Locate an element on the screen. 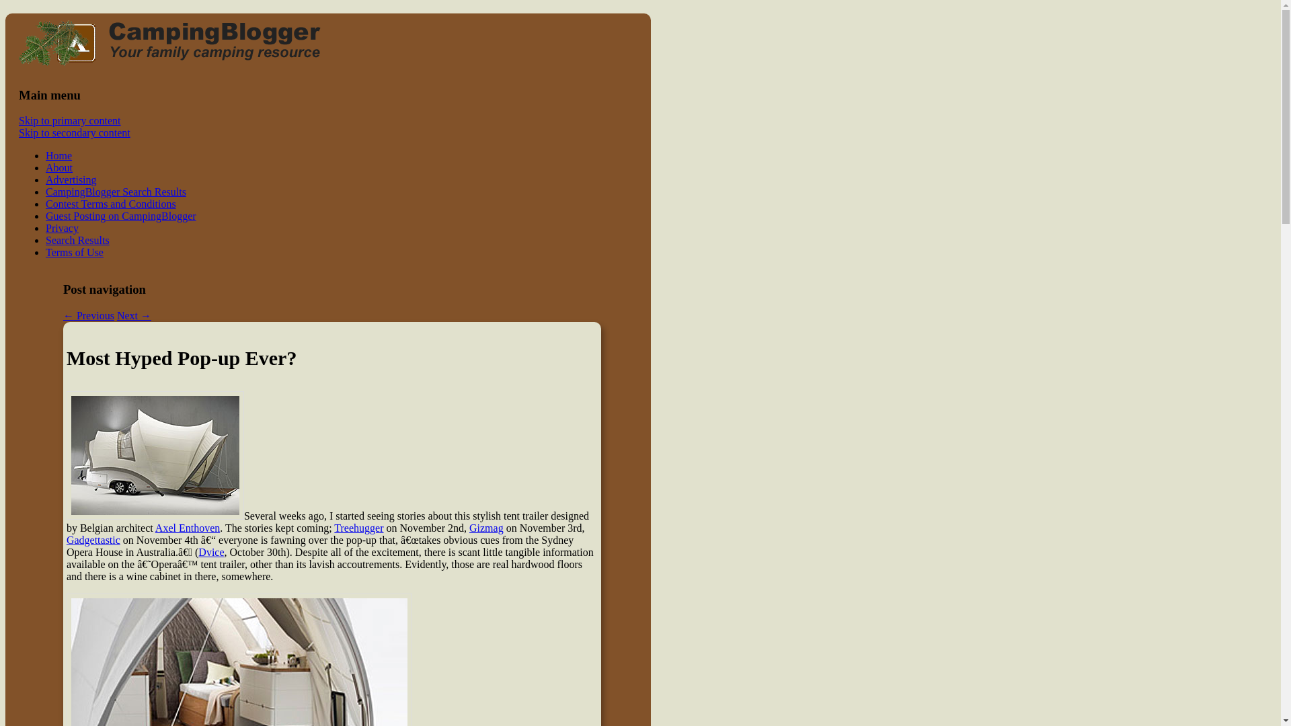 This screenshot has height=726, width=1291. Search Results is located at coordinates (77, 240).